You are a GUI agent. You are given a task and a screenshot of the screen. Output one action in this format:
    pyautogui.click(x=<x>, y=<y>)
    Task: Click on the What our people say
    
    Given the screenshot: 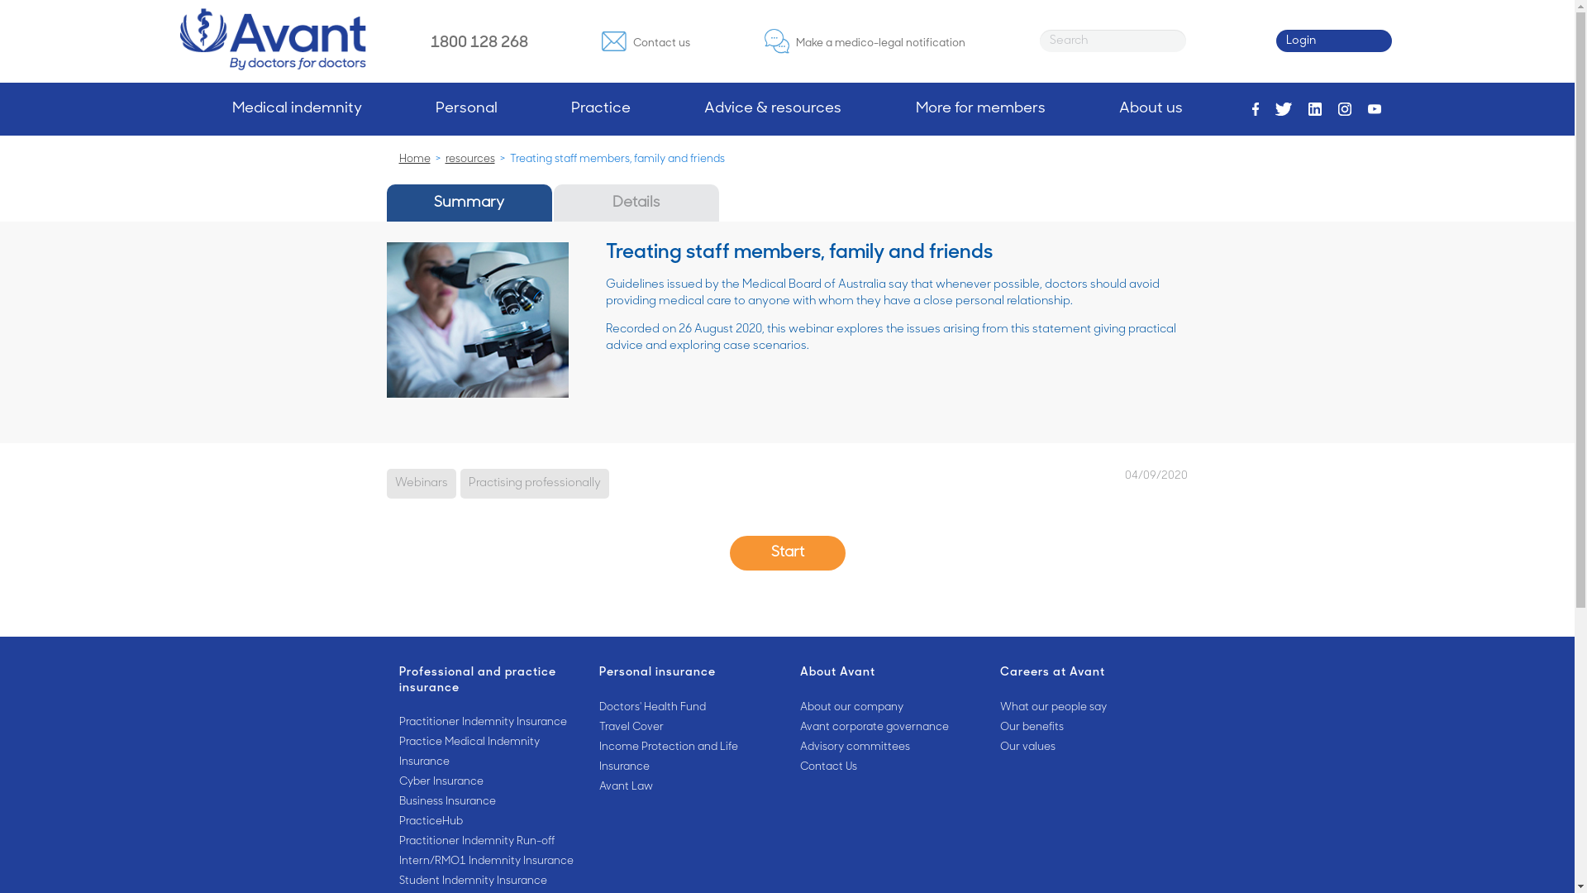 What is the action you would take?
    pyautogui.click(x=1088, y=708)
    